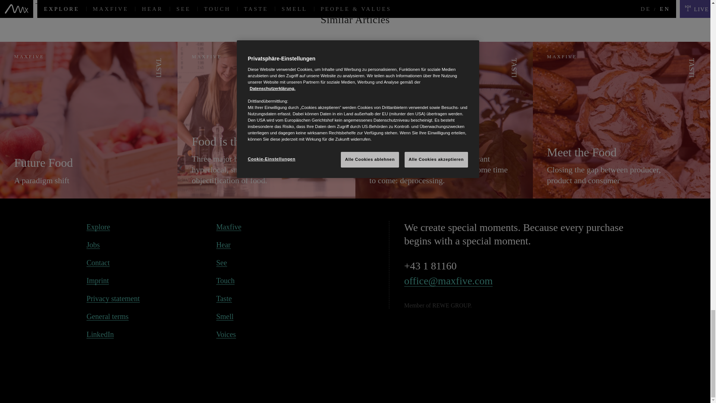 The height and width of the screenshot is (403, 716). What do you see at coordinates (159, 67) in the screenshot?
I see `TASTE` at bounding box center [159, 67].